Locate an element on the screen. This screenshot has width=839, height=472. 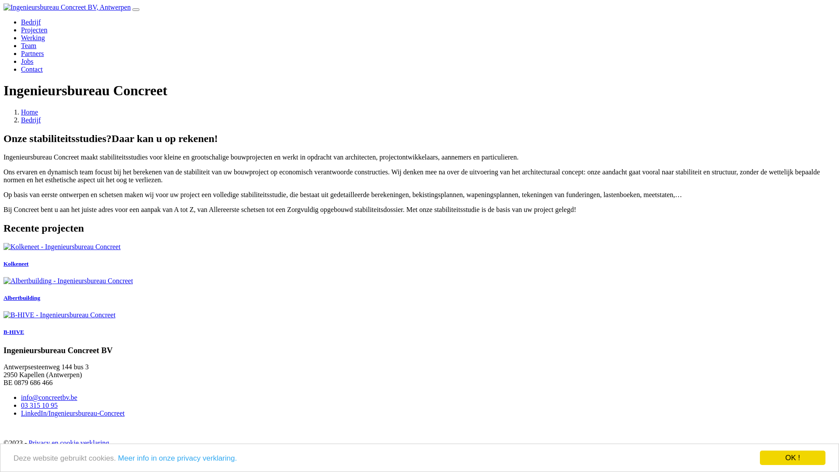
Partners is located at coordinates (32, 53).